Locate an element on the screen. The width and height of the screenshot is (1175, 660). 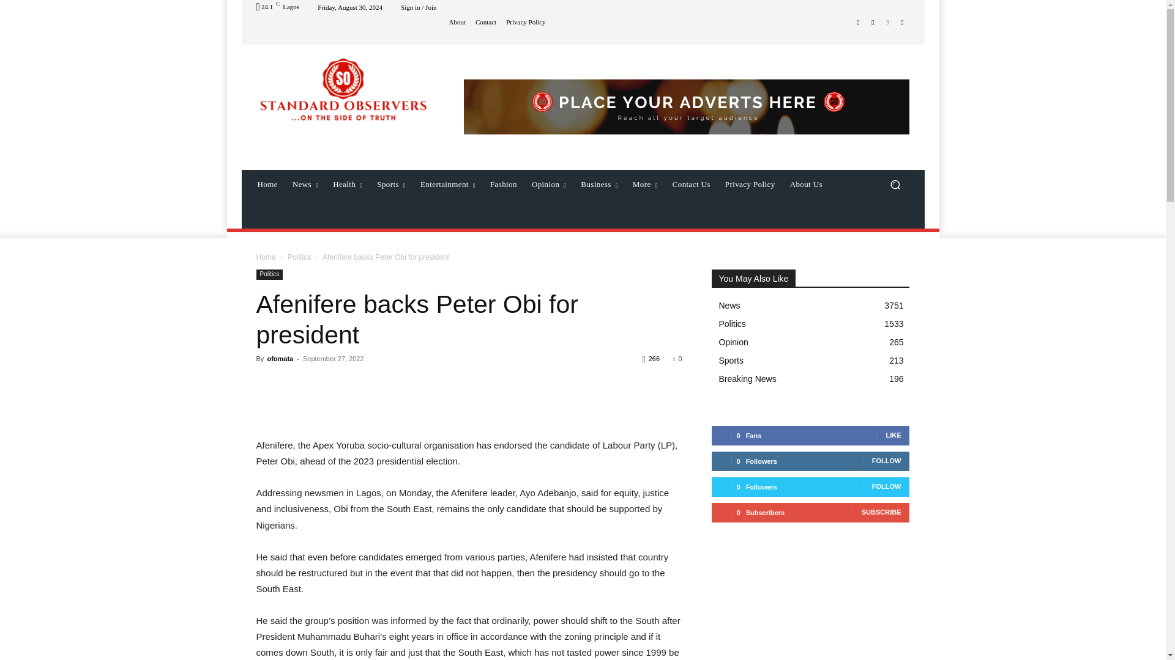
Privacy Policy is located at coordinates (525, 22).